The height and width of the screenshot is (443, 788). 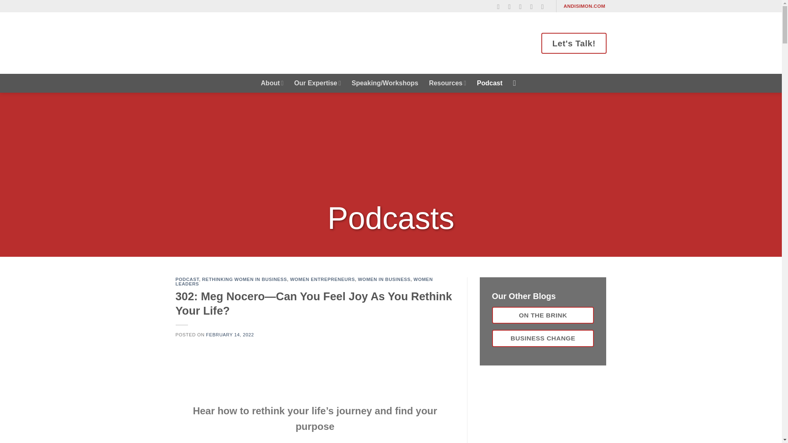 I want to click on Podcast, so click(x=489, y=83).